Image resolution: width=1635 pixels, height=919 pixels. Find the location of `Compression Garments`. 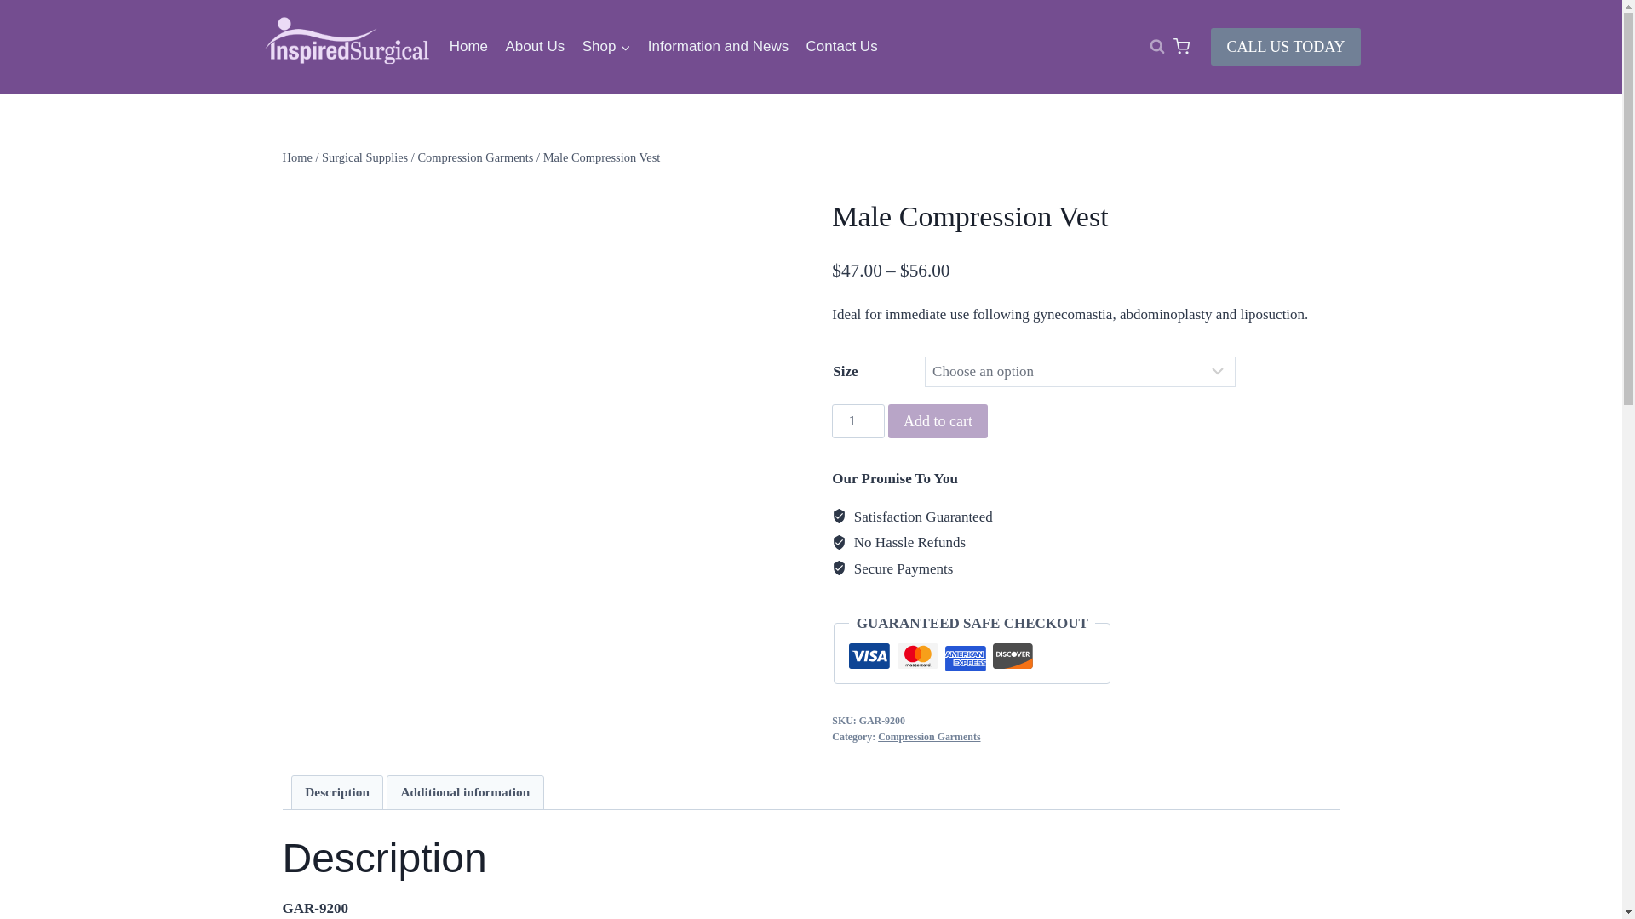

Compression Garments is located at coordinates (928, 736).